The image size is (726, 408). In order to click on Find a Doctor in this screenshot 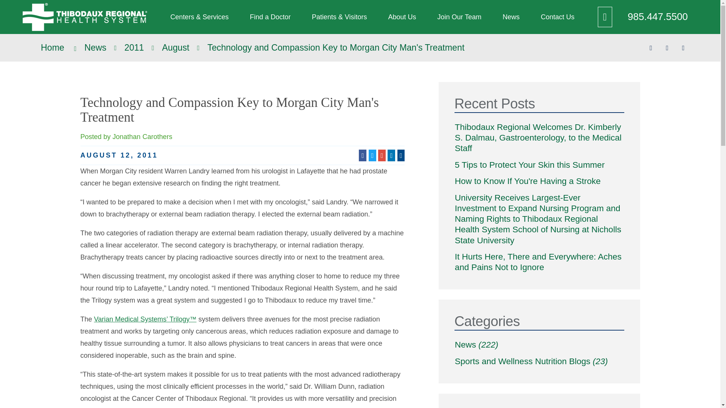, I will do `click(270, 17)`.